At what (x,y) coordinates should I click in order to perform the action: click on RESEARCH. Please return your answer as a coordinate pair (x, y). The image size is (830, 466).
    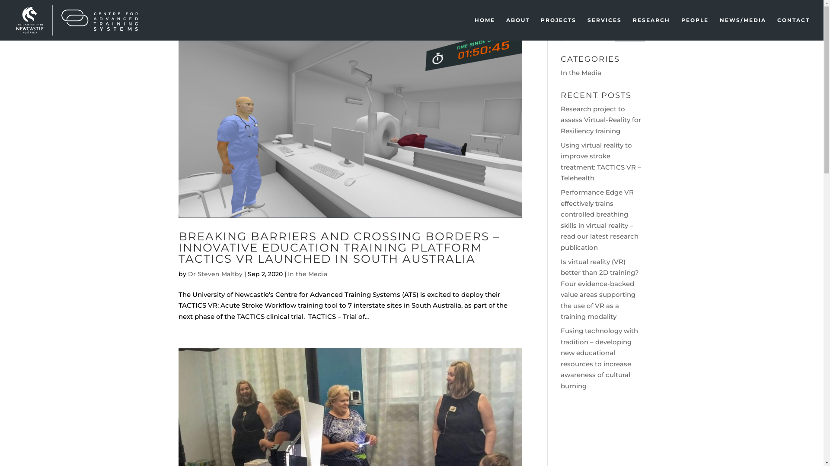
    Looking at the image, I should click on (651, 29).